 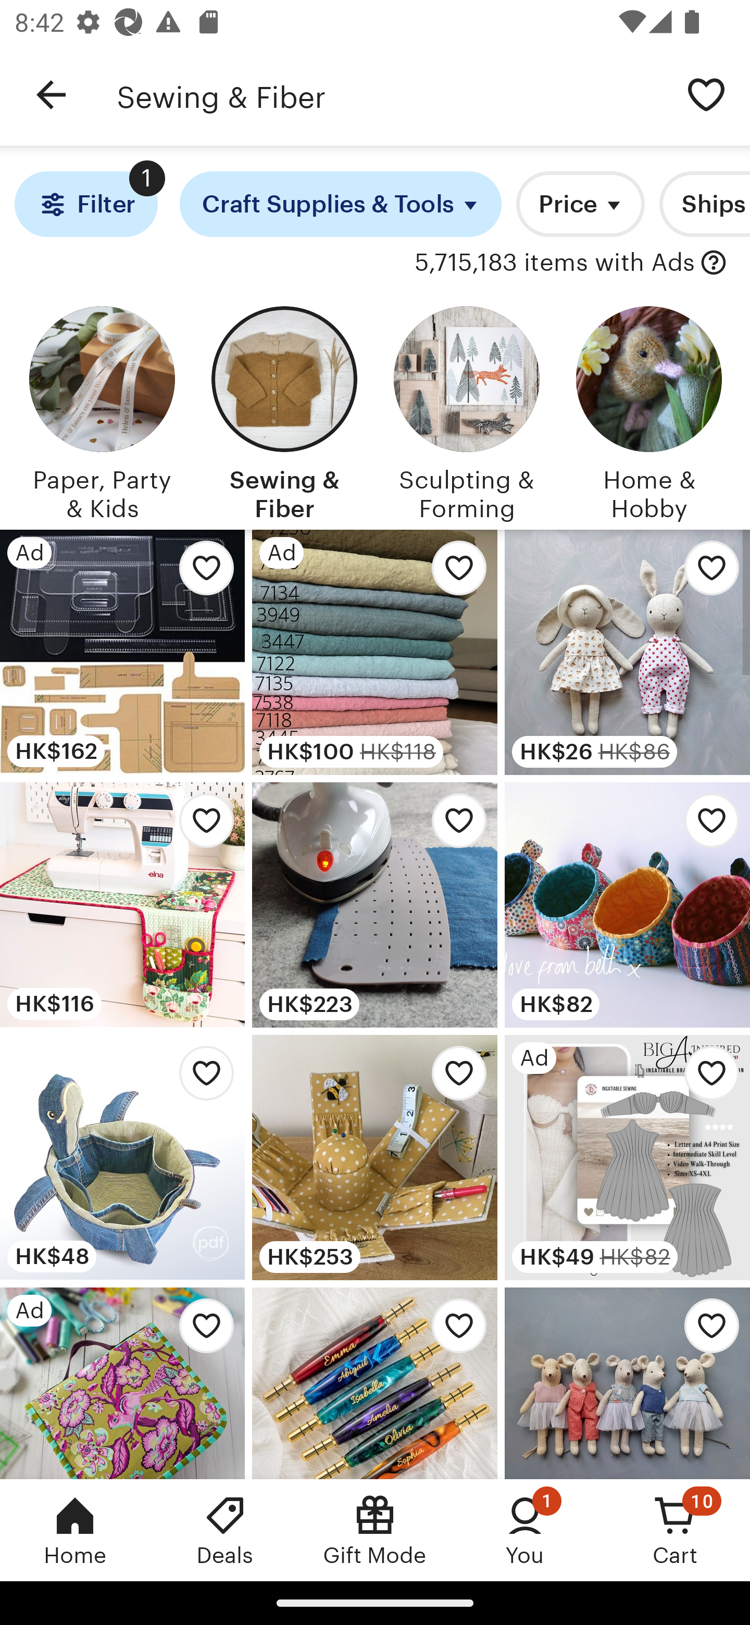 What do you see at coordinates (51, 95) in the screenshot?
I see `Navigate up` at bounding box center [51, 95].